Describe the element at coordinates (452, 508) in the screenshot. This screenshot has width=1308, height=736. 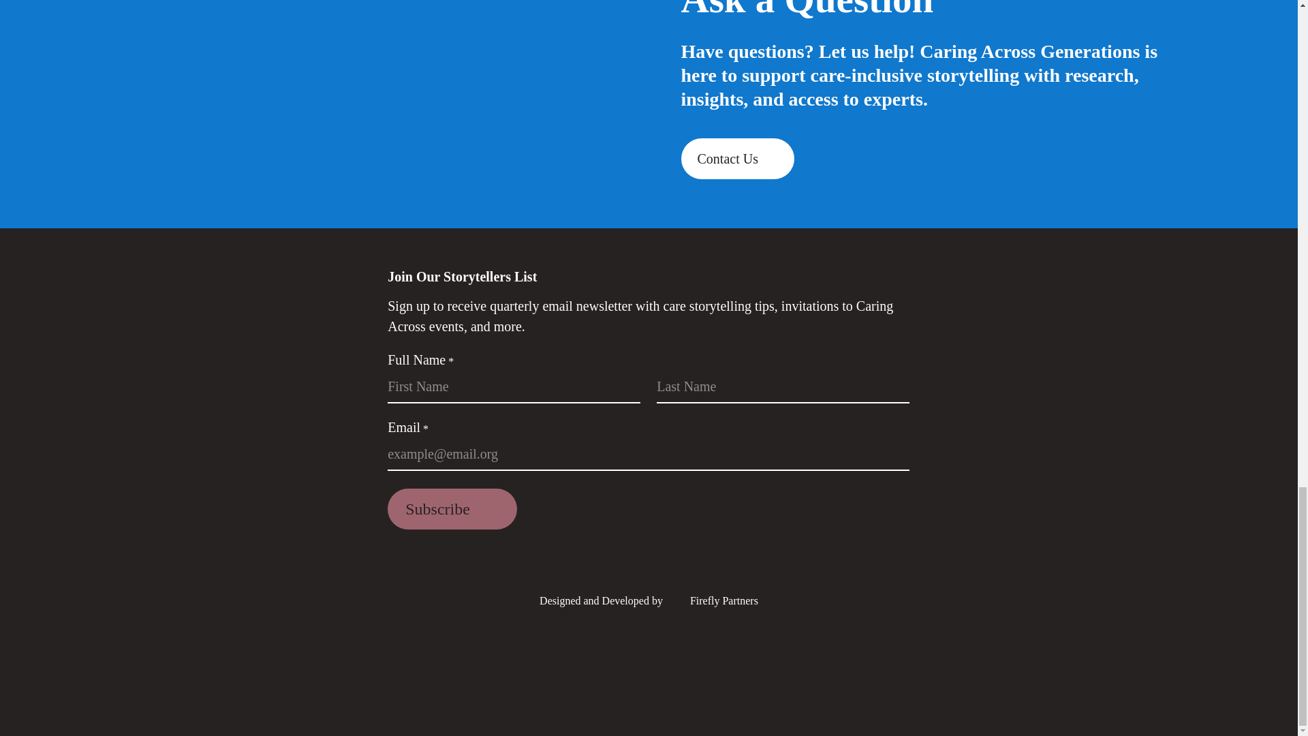
I see `Subscribe` at that location.